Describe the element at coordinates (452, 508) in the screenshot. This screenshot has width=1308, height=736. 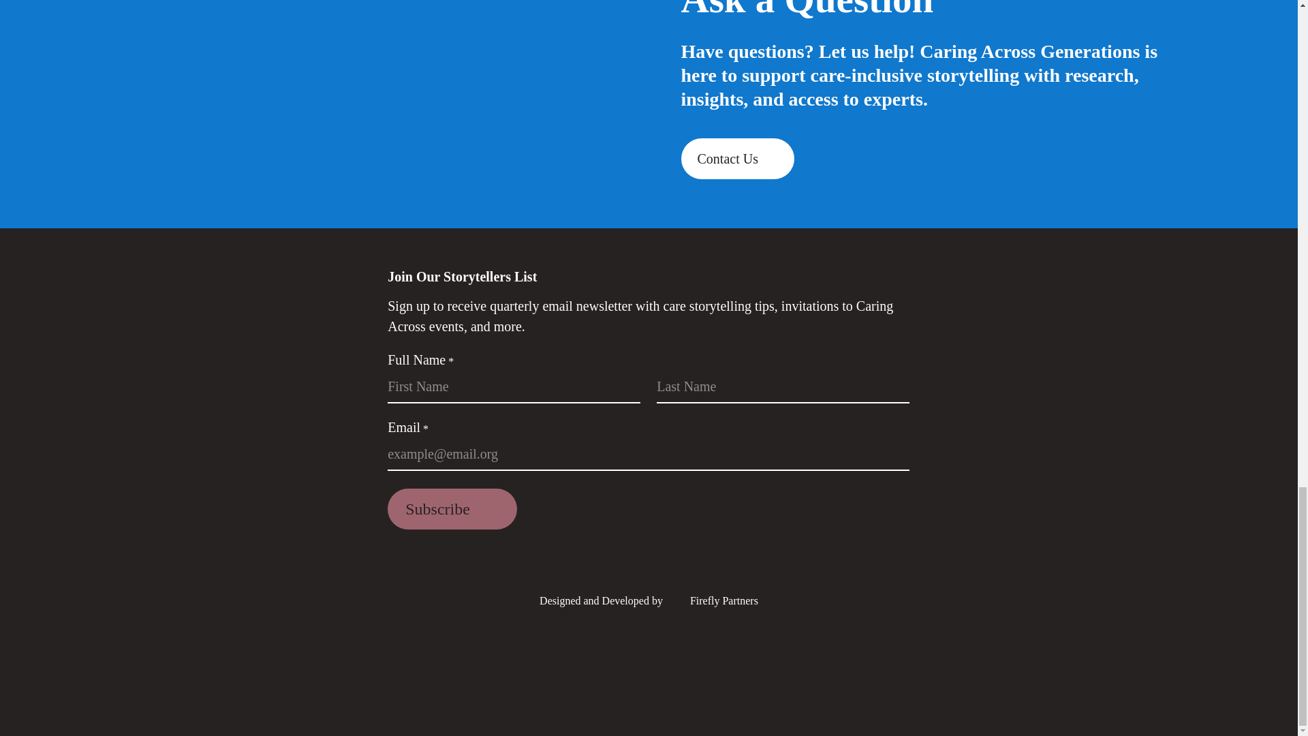
I see `Subscribe` at that location.